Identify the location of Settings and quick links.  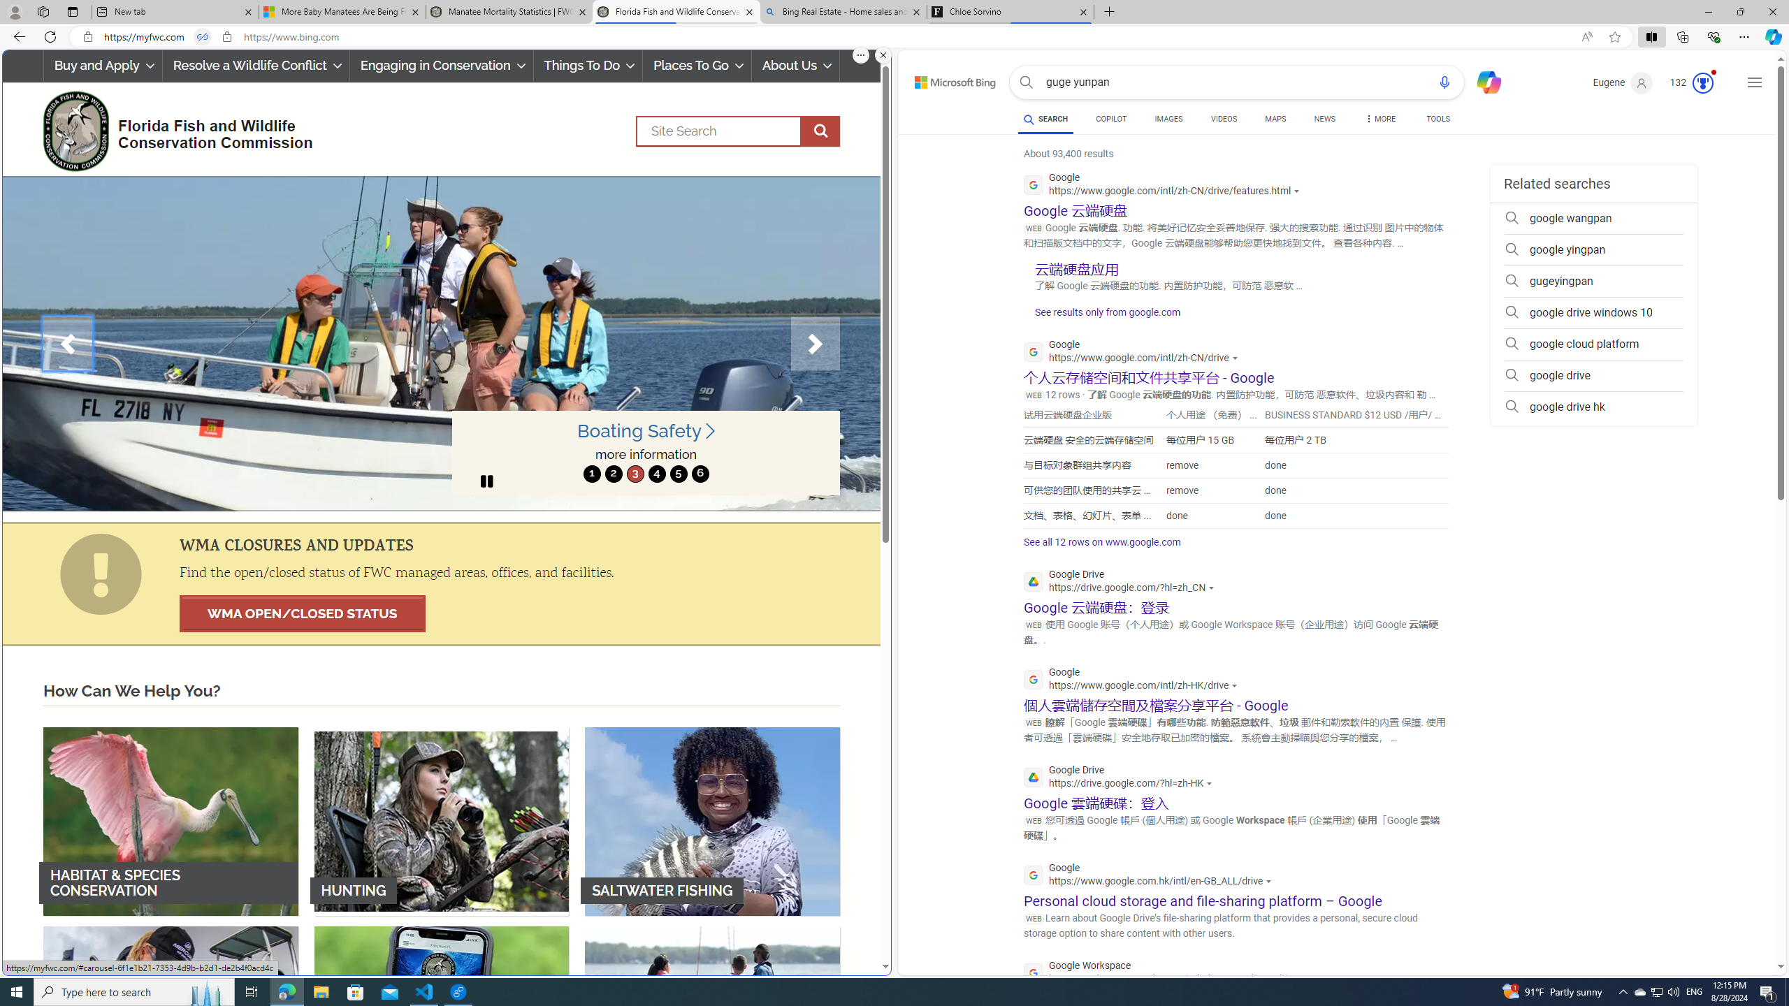
(1755, 82).